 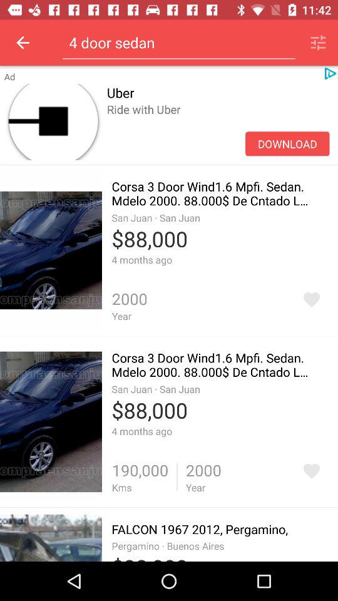 I want to click on go back, so click(x=23, y=43).